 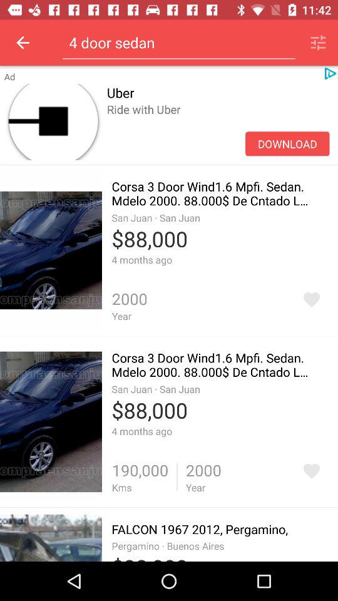 I want to click on go back, so click(x=23, y=43).